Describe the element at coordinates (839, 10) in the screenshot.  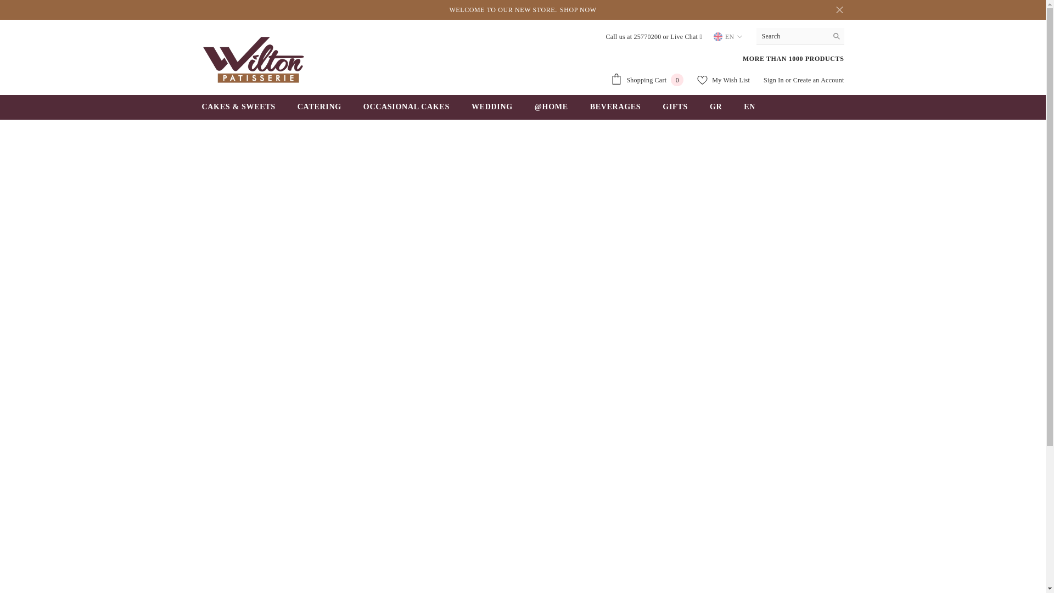
I see `Close` at that location.